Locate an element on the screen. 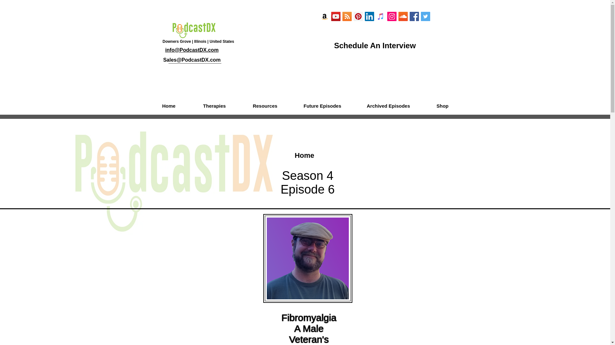 The image size is (615, 345). Schedule An Interview is located at coordinates (375, 45).